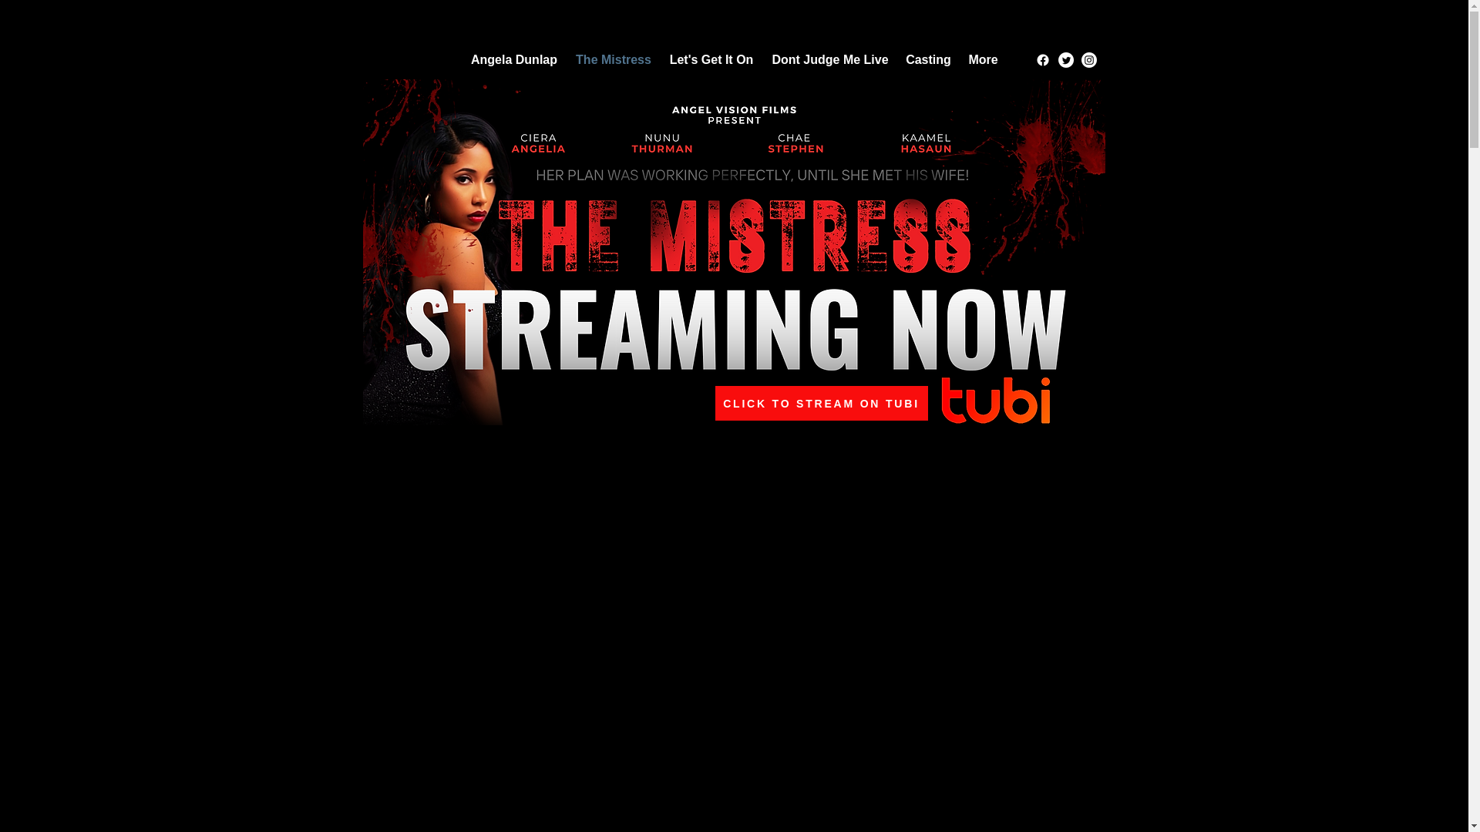  What do you see at coordinates (513, 59) in the screenshot?
I see `Angela Dunlap` at bounding box center [513, 59].